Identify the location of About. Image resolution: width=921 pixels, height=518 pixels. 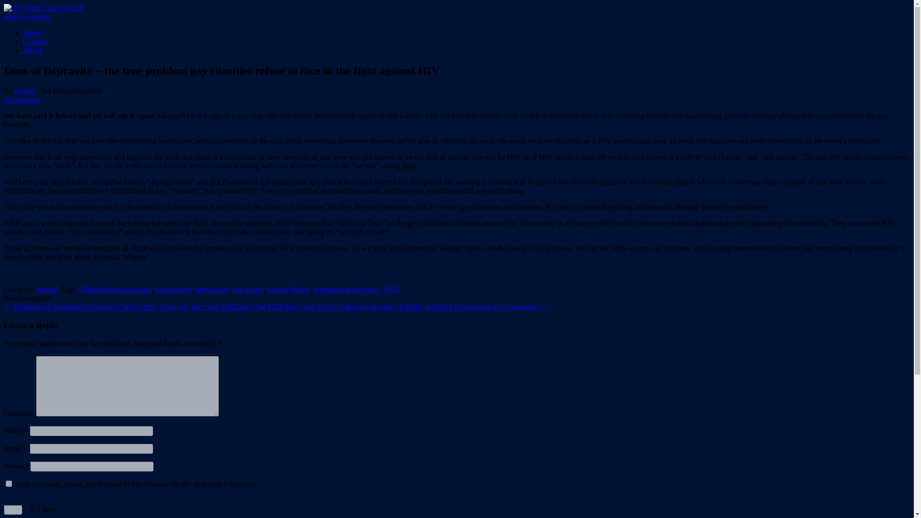
(33, 50).